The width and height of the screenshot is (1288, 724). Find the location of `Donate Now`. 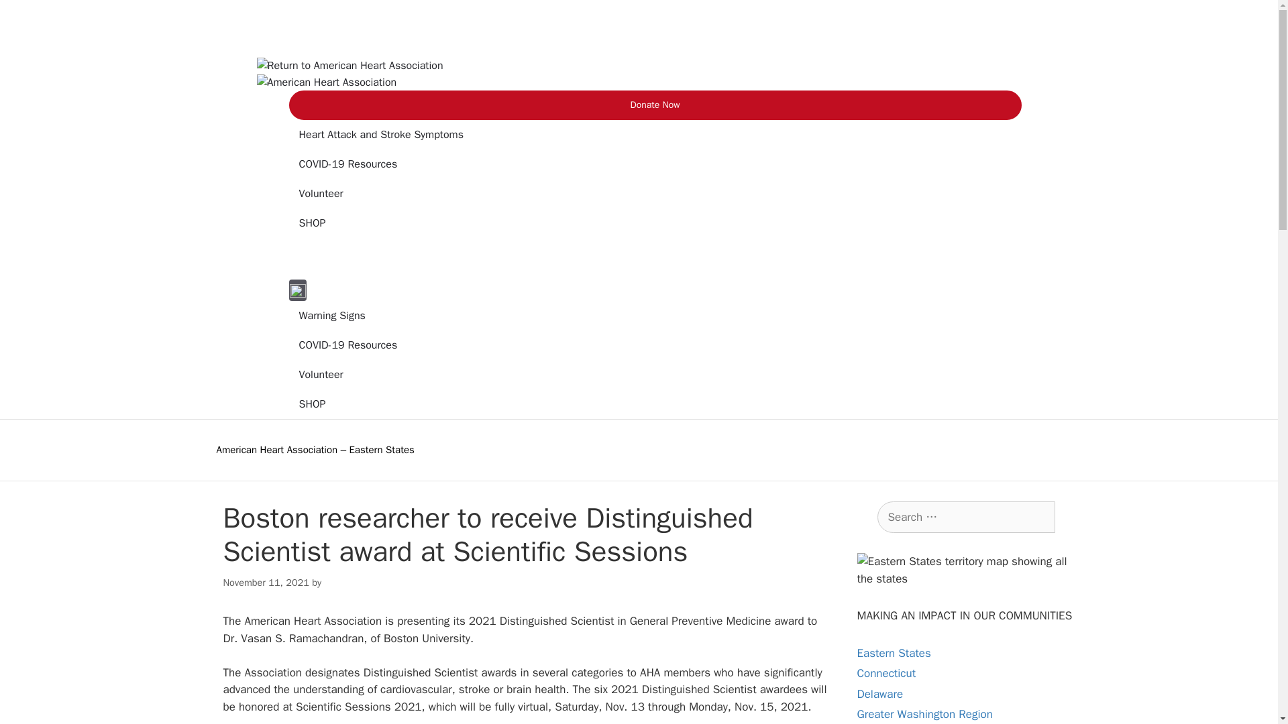

Donate Now is located at coordinates (655, 105).